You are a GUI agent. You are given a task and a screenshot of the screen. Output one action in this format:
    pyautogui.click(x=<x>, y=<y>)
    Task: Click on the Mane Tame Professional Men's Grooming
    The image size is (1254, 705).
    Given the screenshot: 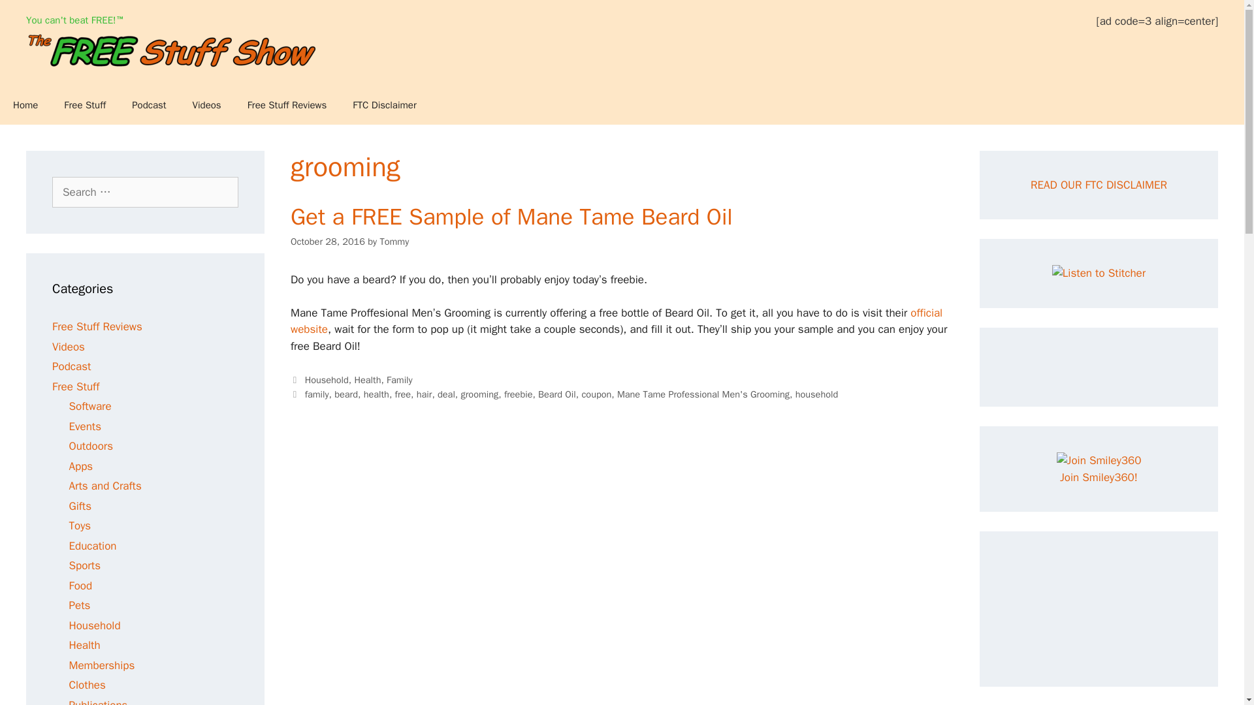 What is the action you would take?
    pyautogui.click(x=703, y=394)
    